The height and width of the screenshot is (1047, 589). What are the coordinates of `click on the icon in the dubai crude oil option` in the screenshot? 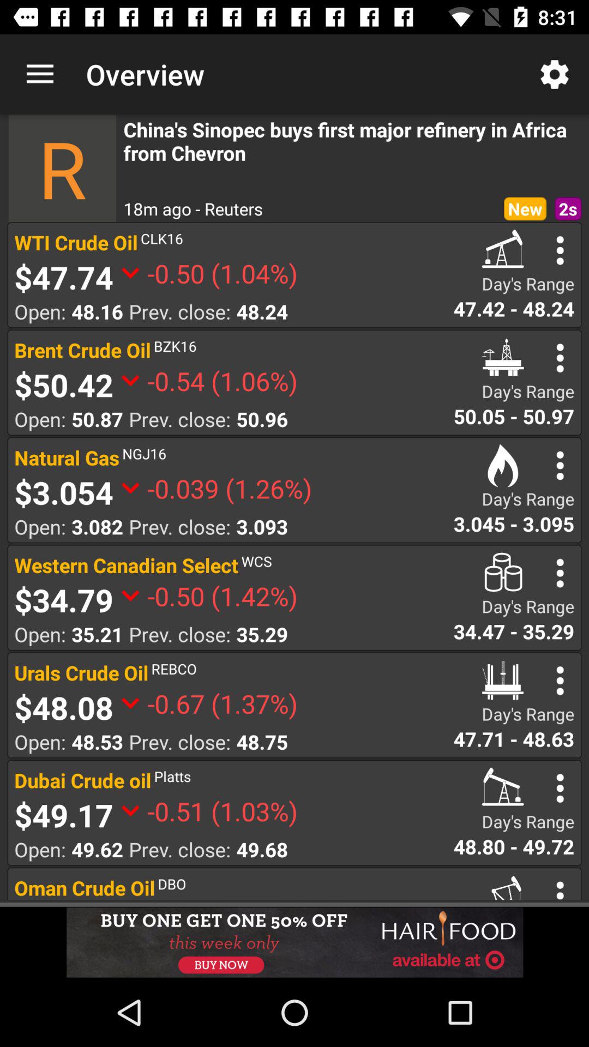 It's located at (503, 787).